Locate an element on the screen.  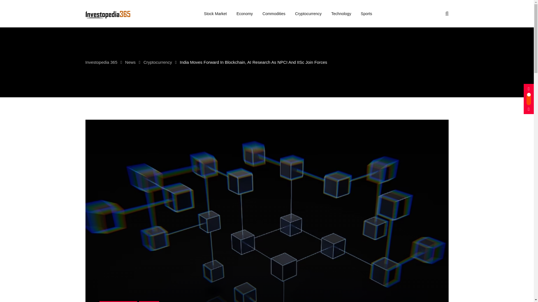
Go to the News Category archives. is located at coordinates (131, 62).